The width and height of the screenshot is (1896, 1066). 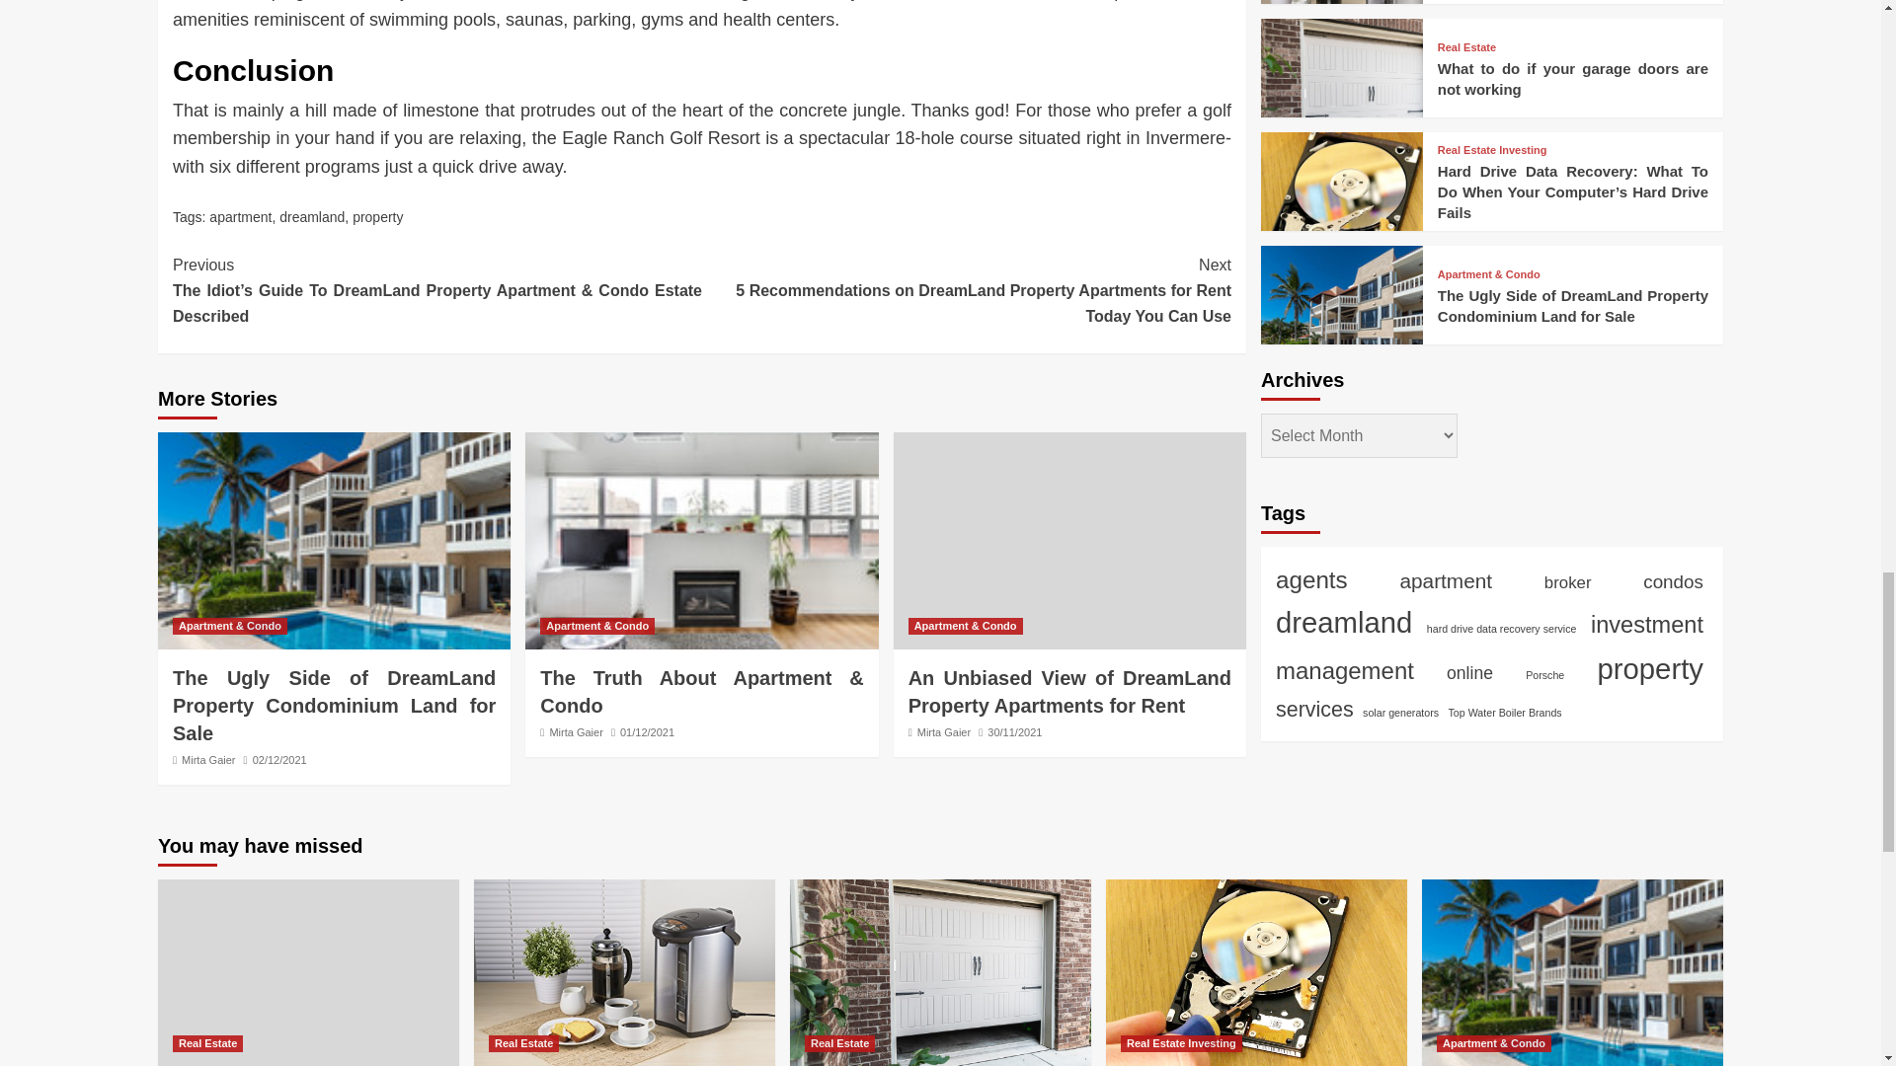 What do you see at coordinates (239, 216) in the screenshot?
I see `apartment` at bounding box center [239, 216].